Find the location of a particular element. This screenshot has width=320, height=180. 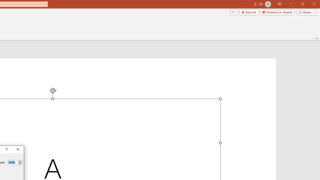

Percent is located at coordinates (15, 162).